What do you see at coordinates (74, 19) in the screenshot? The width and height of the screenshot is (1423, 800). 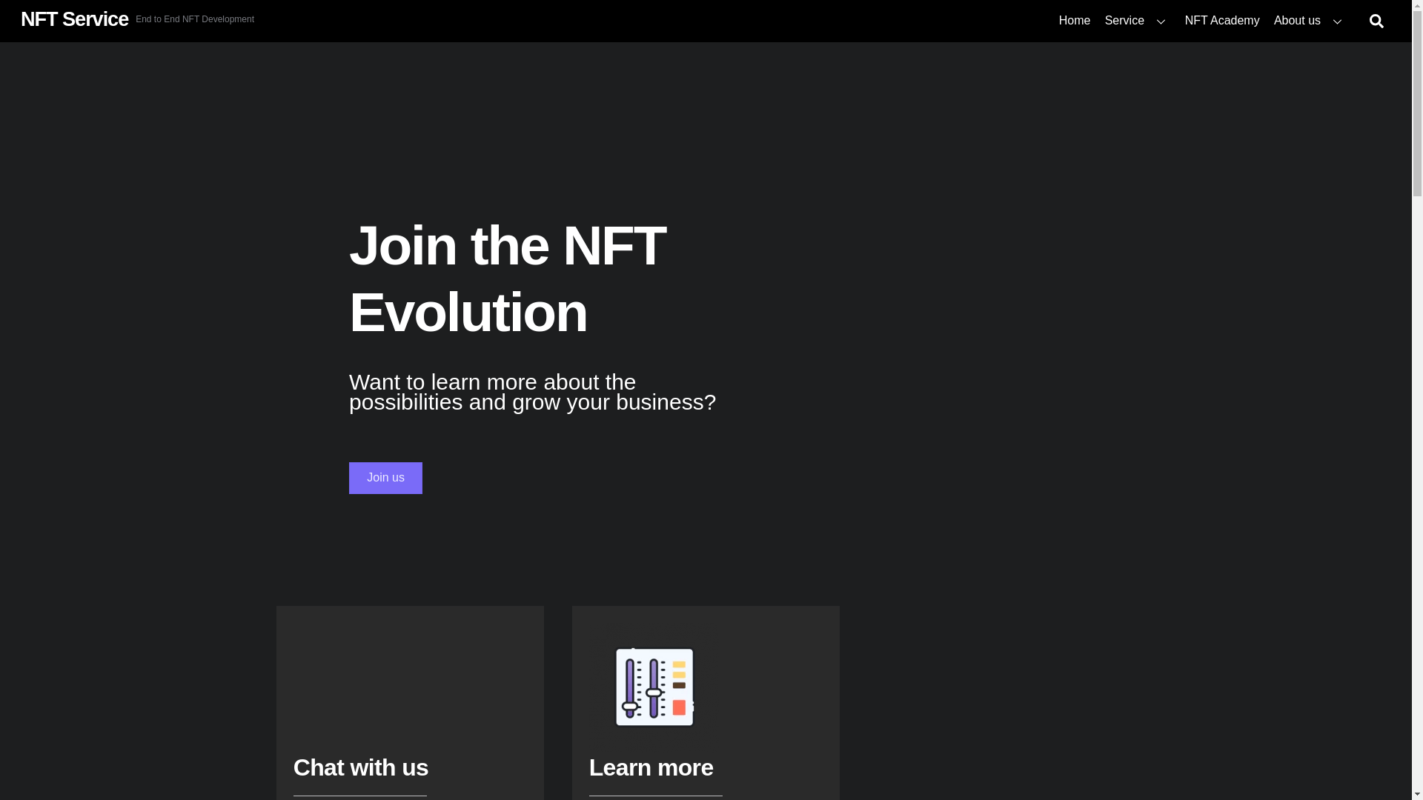 I see `NFT Service` at bounding box center [74, 19].